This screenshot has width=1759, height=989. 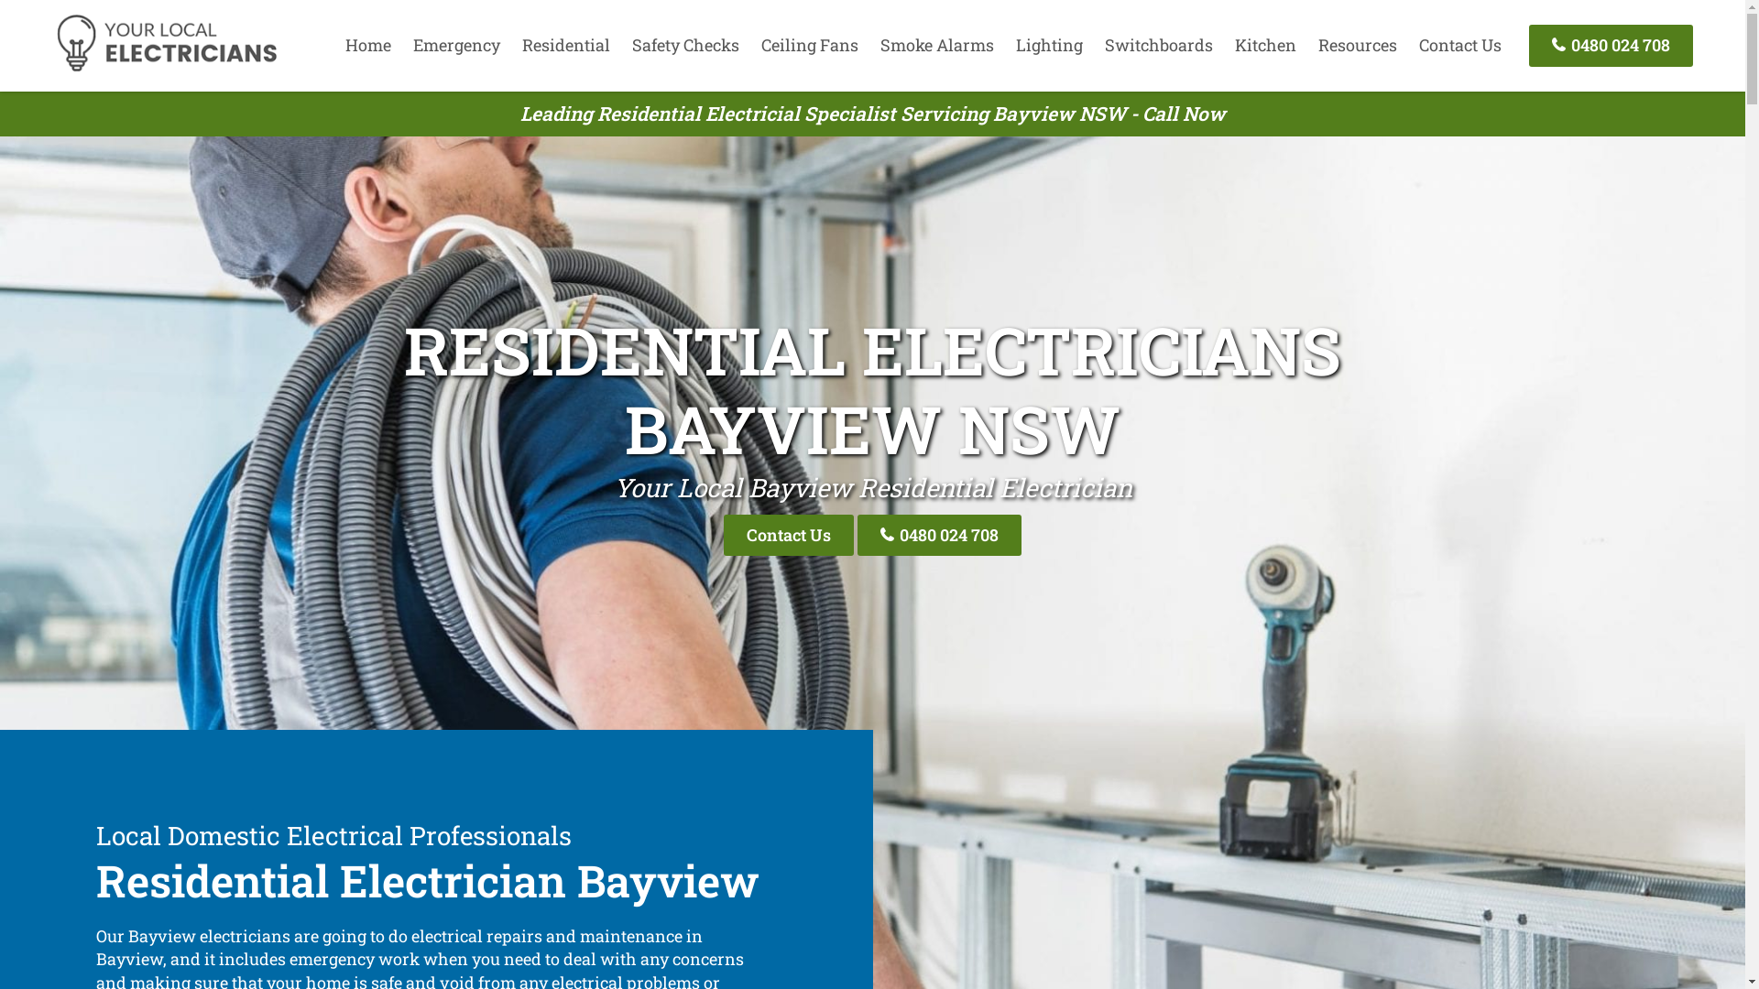 I want to click on Resources, so click(x=1358, y=45).